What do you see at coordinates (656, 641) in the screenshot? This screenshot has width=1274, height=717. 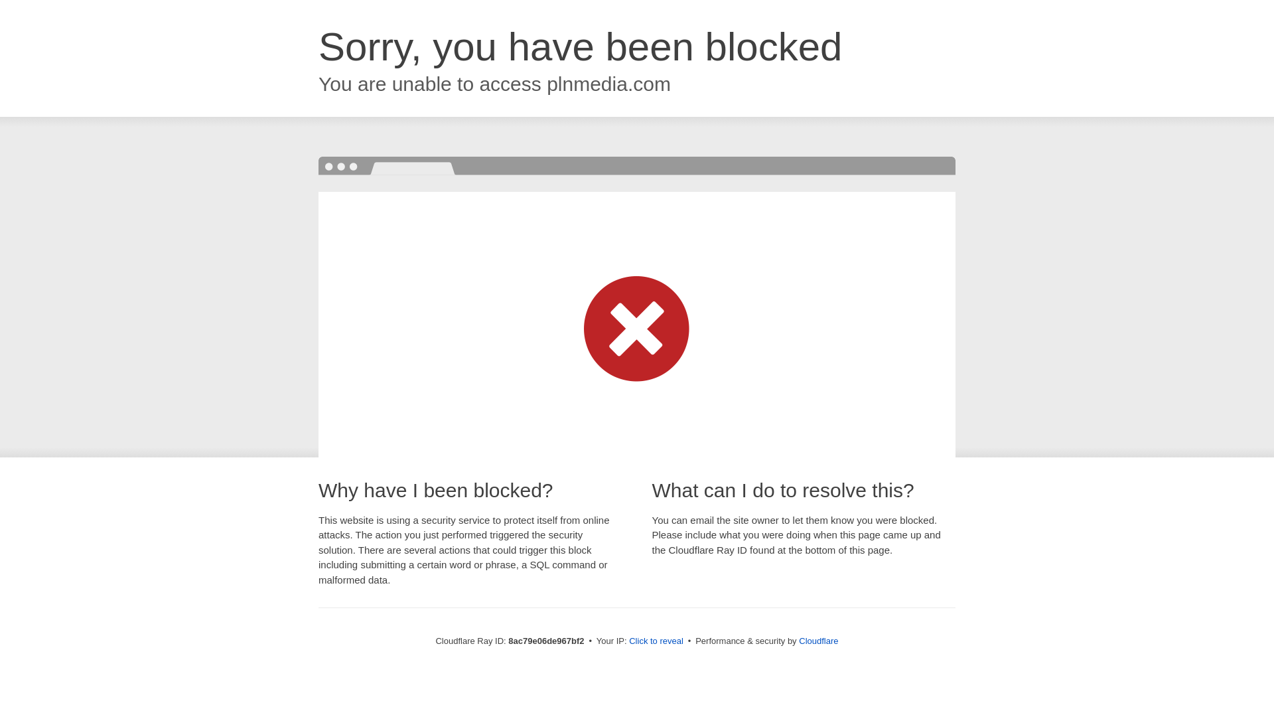 I see `Click to reveal` at bounding box center [656, 641].